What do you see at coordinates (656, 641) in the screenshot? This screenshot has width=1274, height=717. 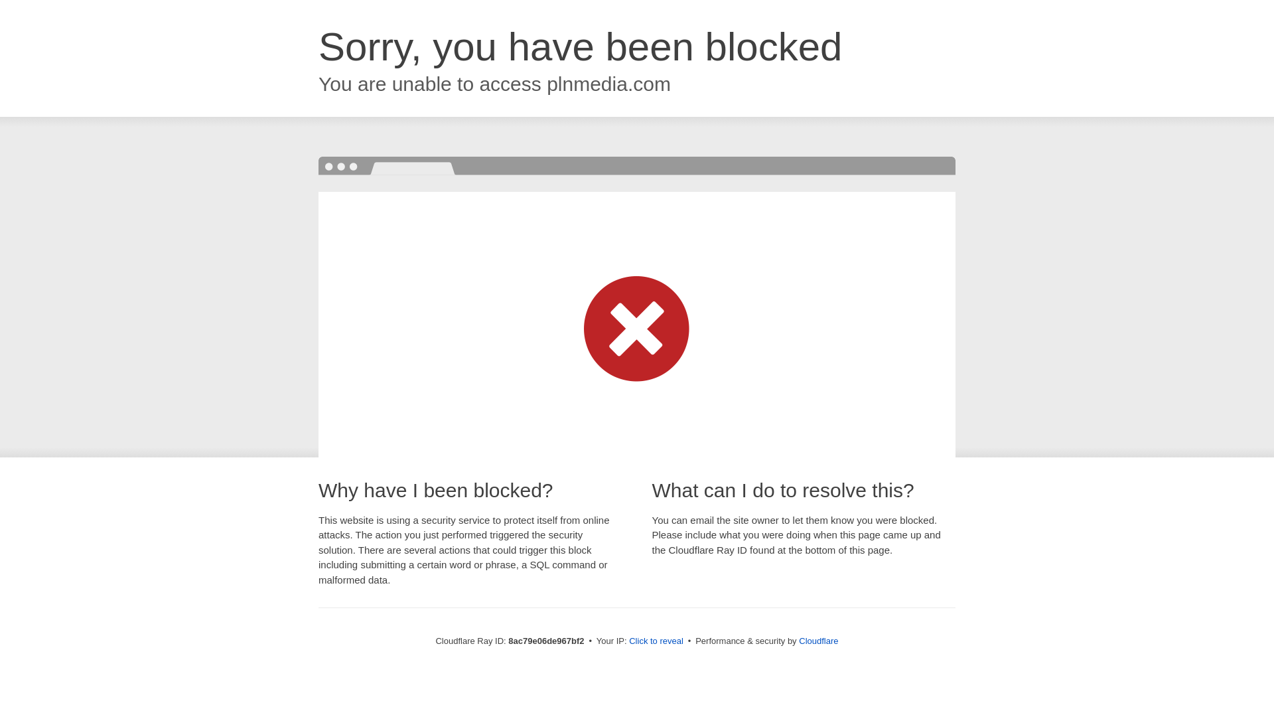 I see `Click to reveal` at bounding box center [656, 641].